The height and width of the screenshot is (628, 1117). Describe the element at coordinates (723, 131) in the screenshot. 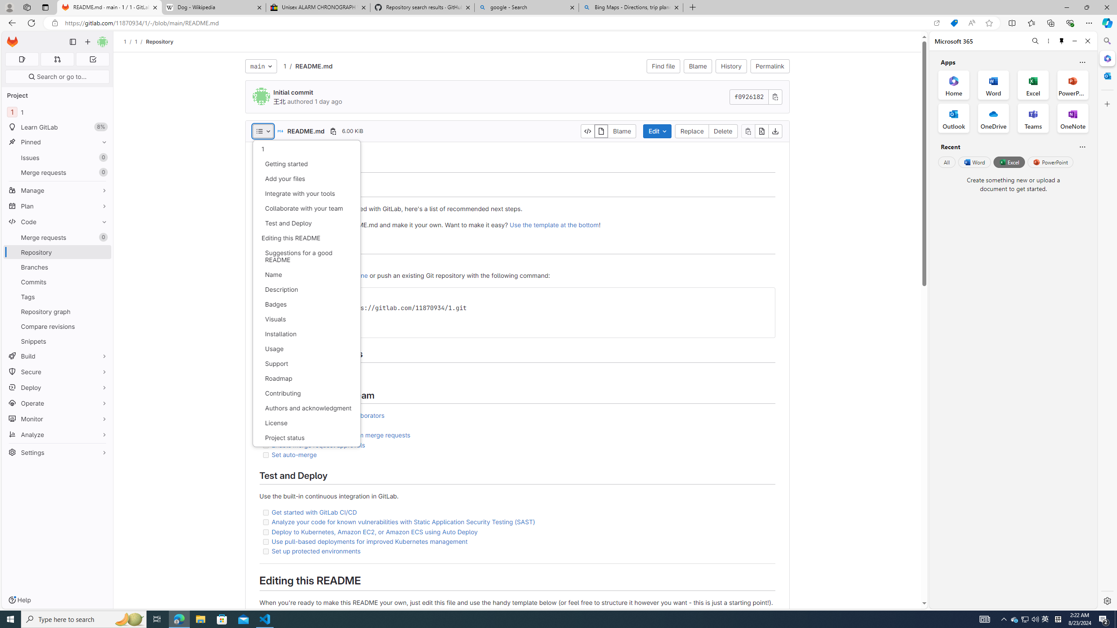

I see `Delete` at that location.